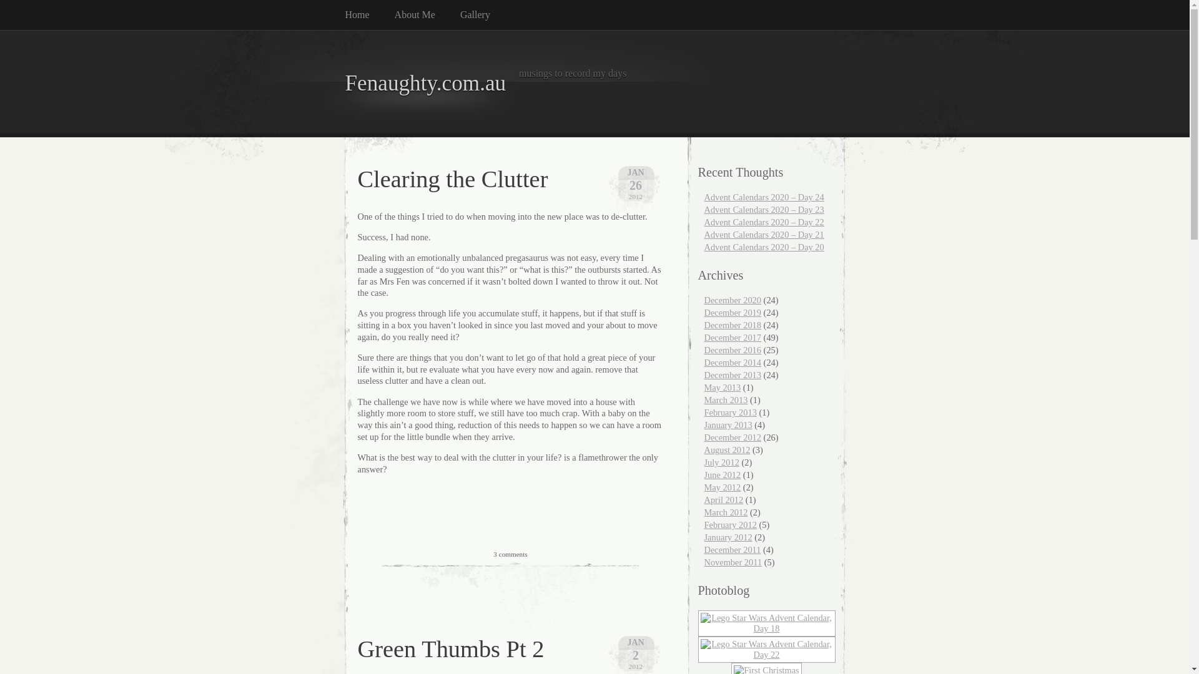  I want to click on December 2011, so click(733, 550).